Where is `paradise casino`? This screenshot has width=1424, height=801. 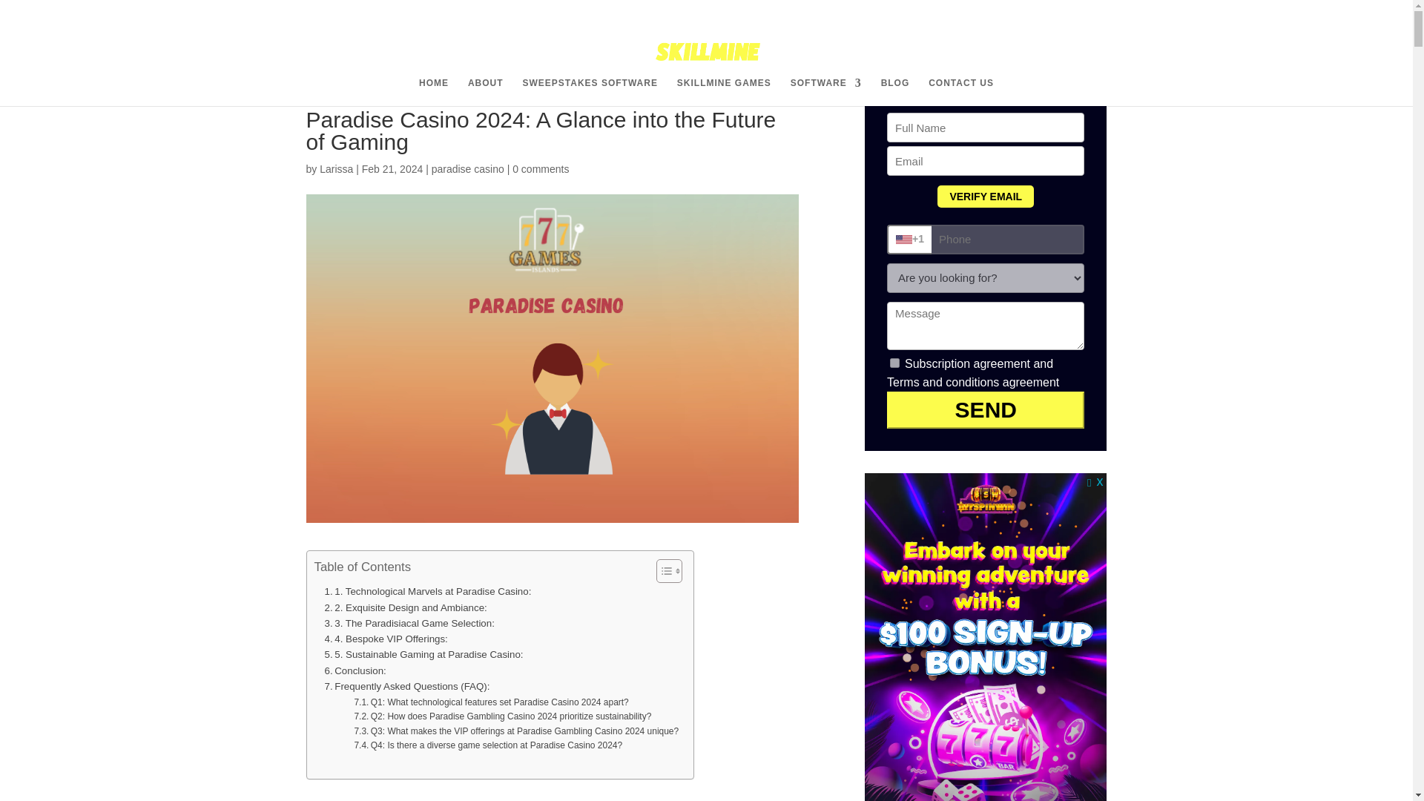 paradise casino is located at coordinates (467, 169).